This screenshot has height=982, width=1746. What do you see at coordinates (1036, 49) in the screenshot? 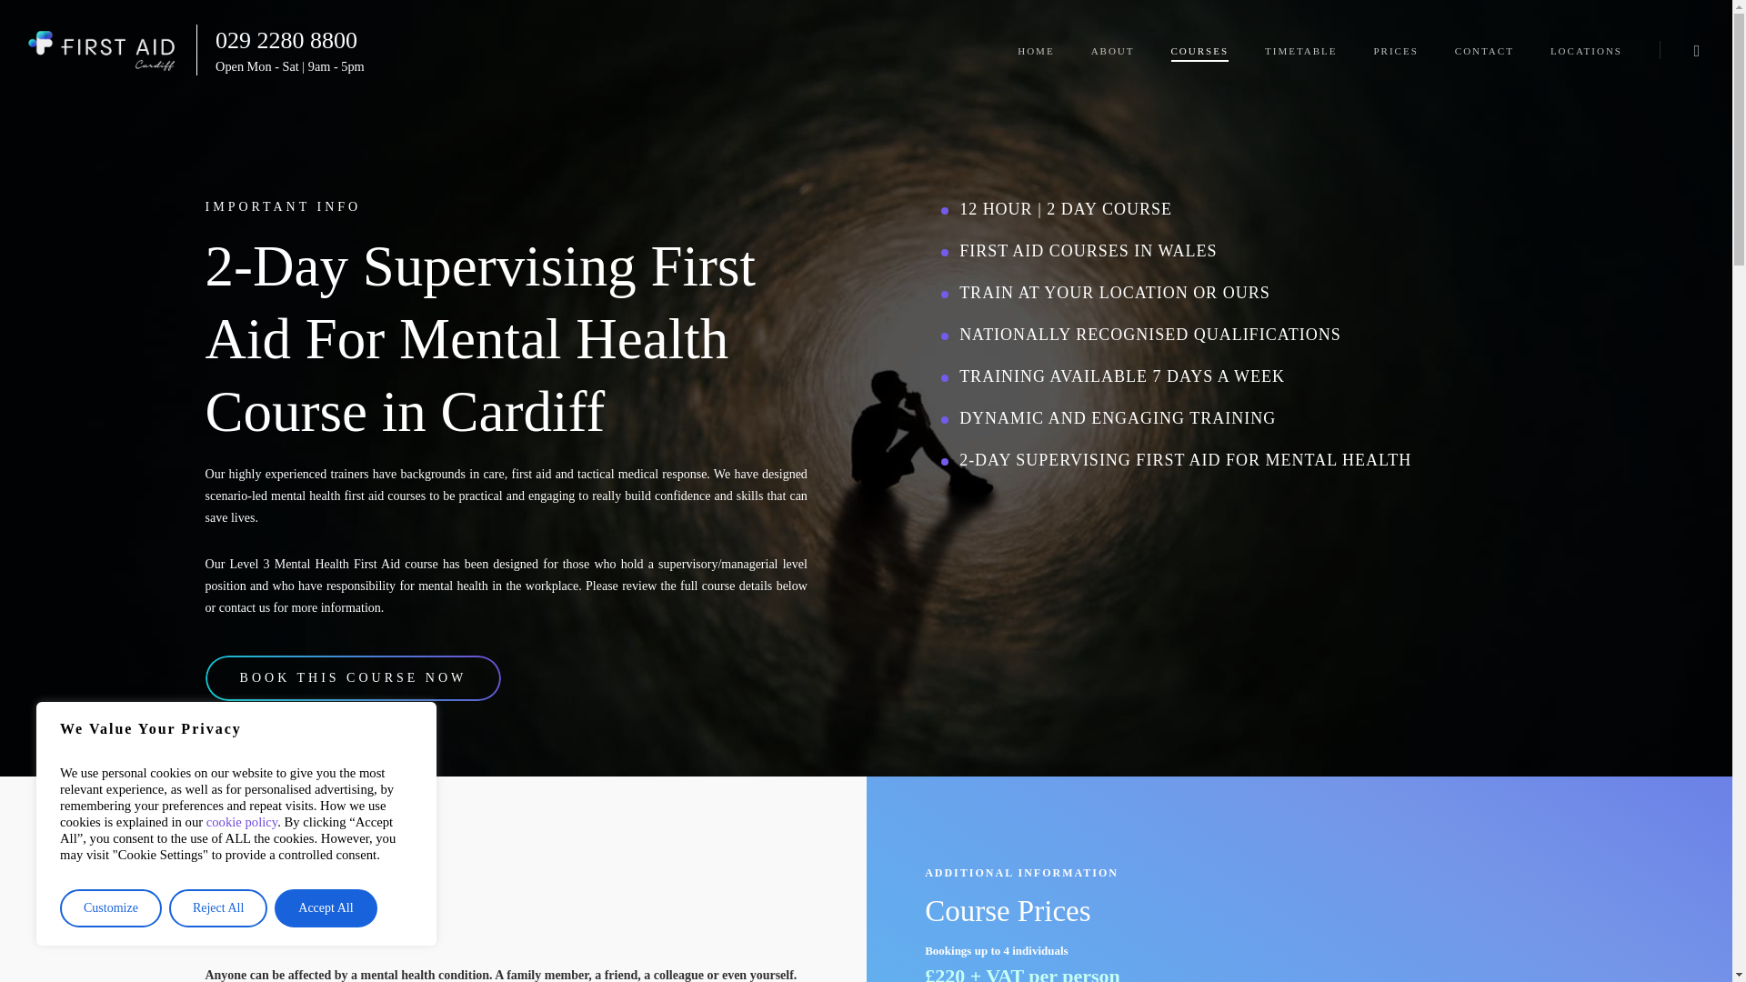
I see `HOME` at bounding box center [1036, 49].